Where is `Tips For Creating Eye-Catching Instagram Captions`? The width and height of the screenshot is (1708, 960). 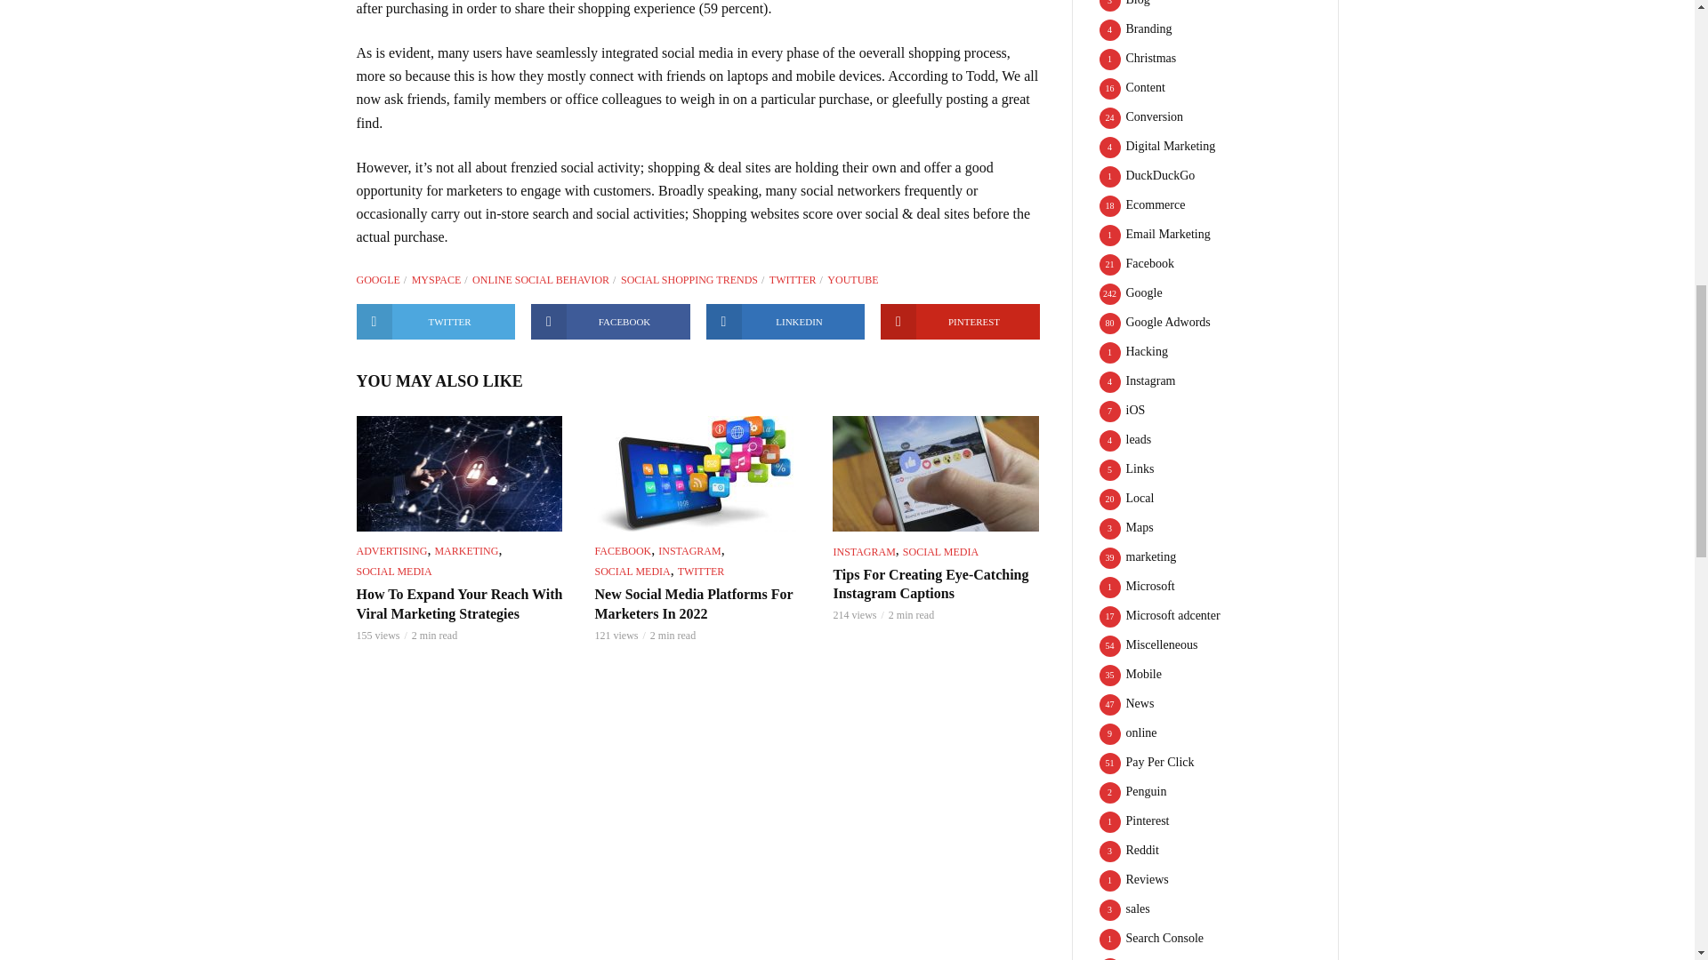
Tips For Creating Eye-Catching Instagram Captions is located at coordinates (936, 473).